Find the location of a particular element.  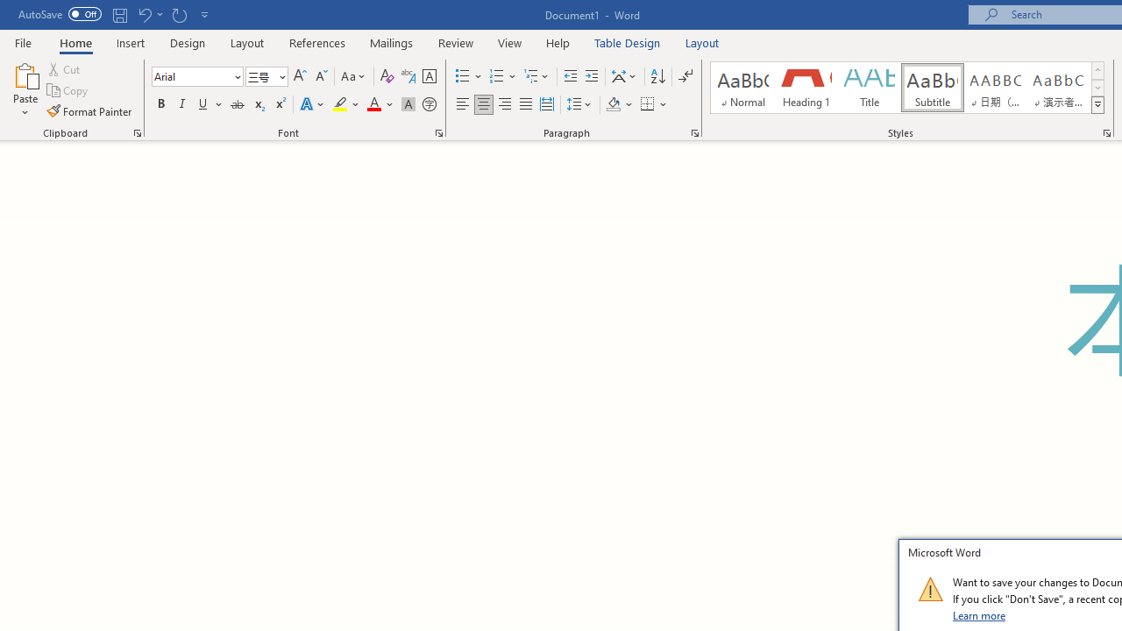

Font Color is located at coordinates (380, 105).